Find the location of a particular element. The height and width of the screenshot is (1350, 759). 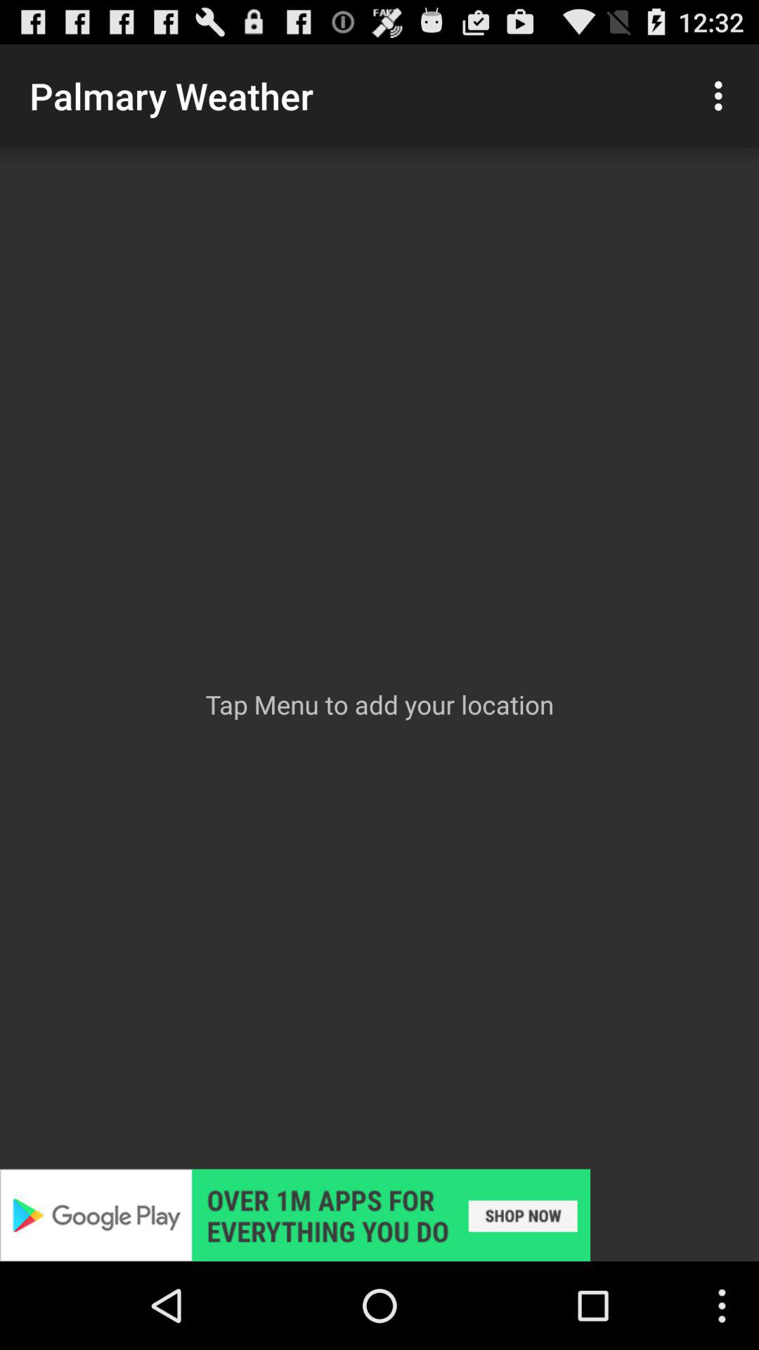

know about the information is located at coordinates (379, 1215).